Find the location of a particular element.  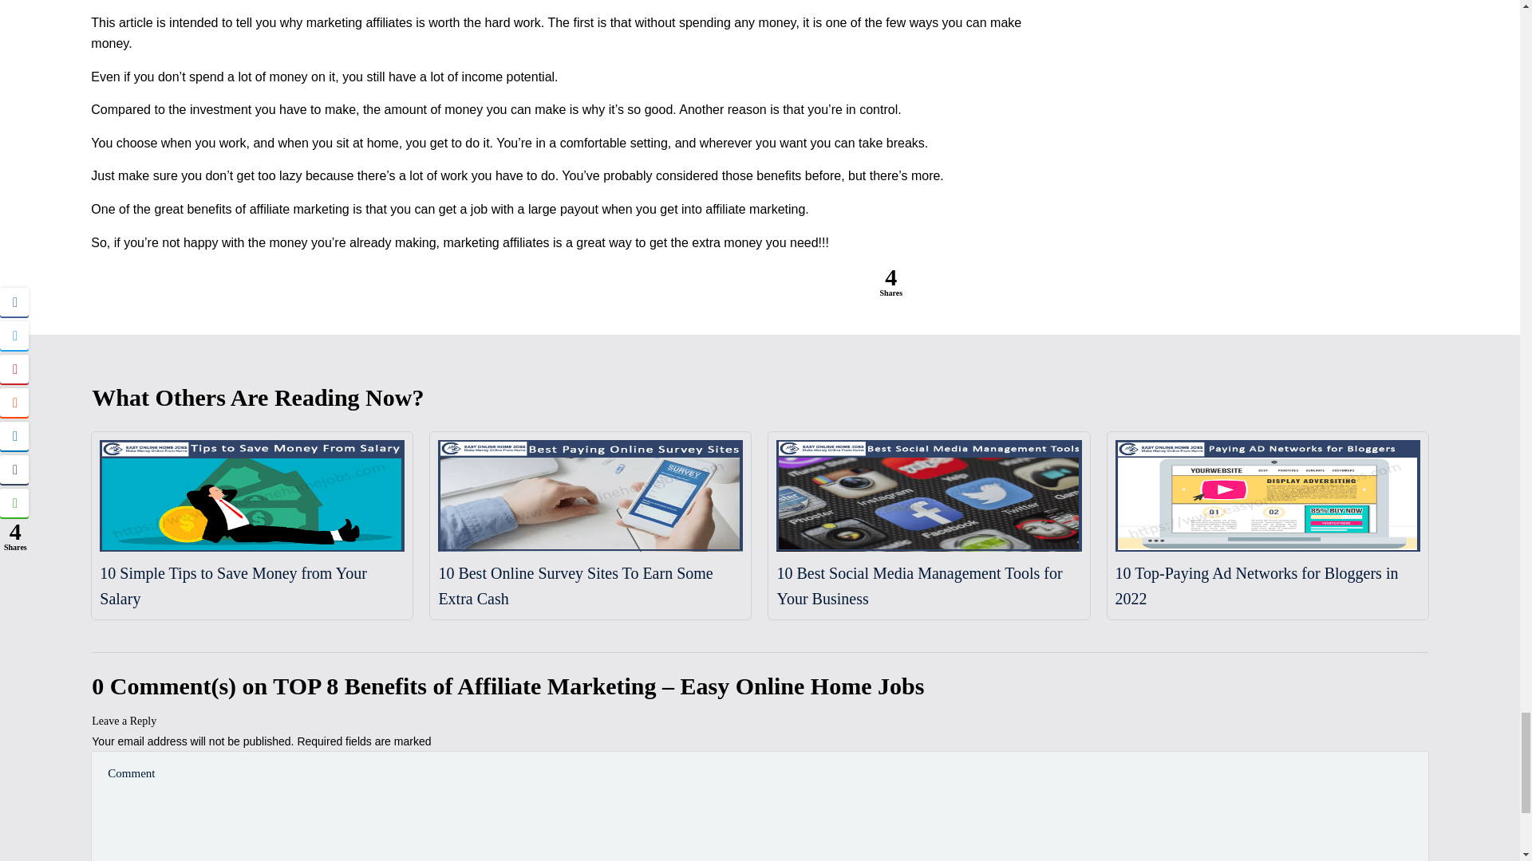

10 Top-Paying Ad Networks for Bloggers in 2022 is located at coordinates (1256, 586).